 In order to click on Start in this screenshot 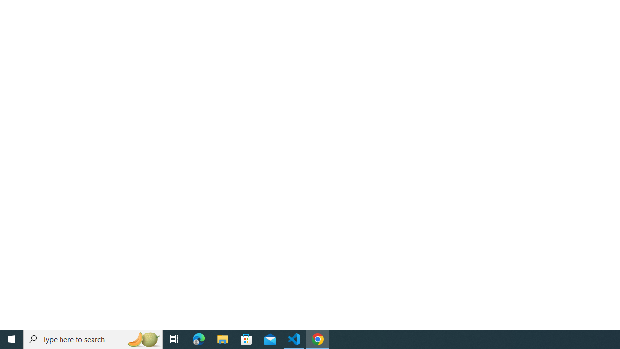, I will do `click(12, 339)`.